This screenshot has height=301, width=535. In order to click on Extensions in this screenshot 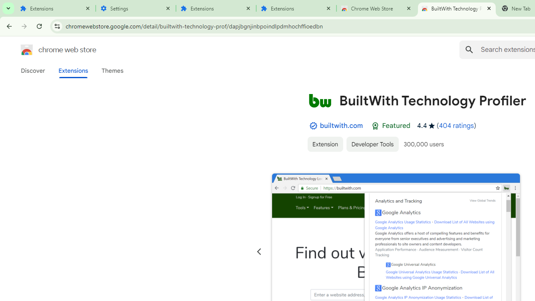, I will do `click(296, 8)`.